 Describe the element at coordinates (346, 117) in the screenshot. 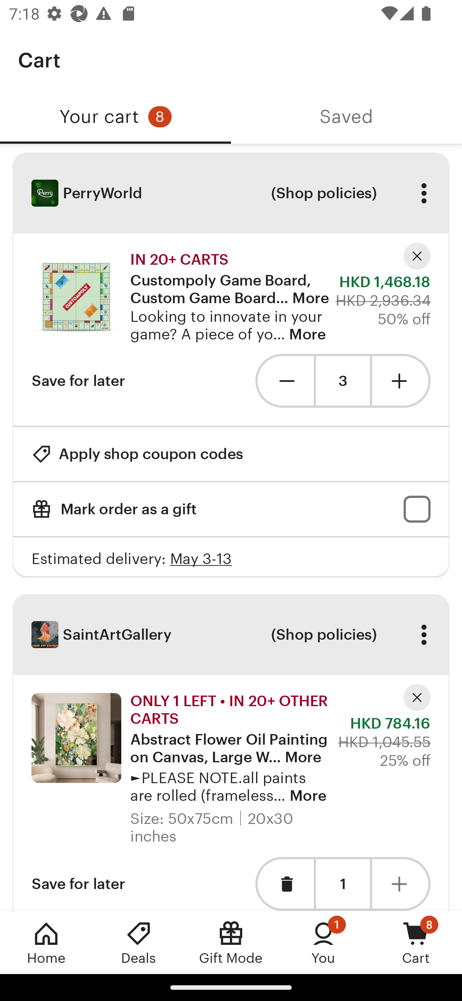

I see `Saved, tab 2 of 2 Saved` at that location.